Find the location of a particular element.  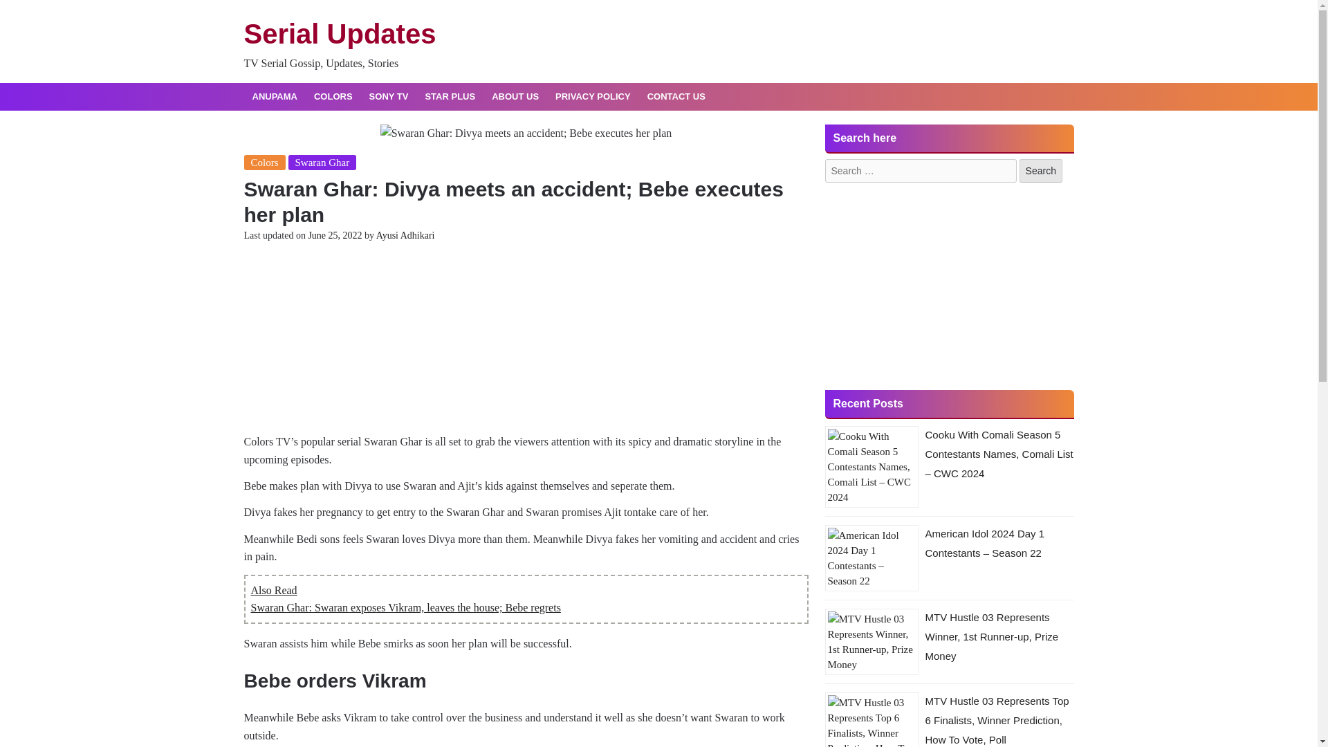

ANUPAMA is located at coordinates (274, 97).